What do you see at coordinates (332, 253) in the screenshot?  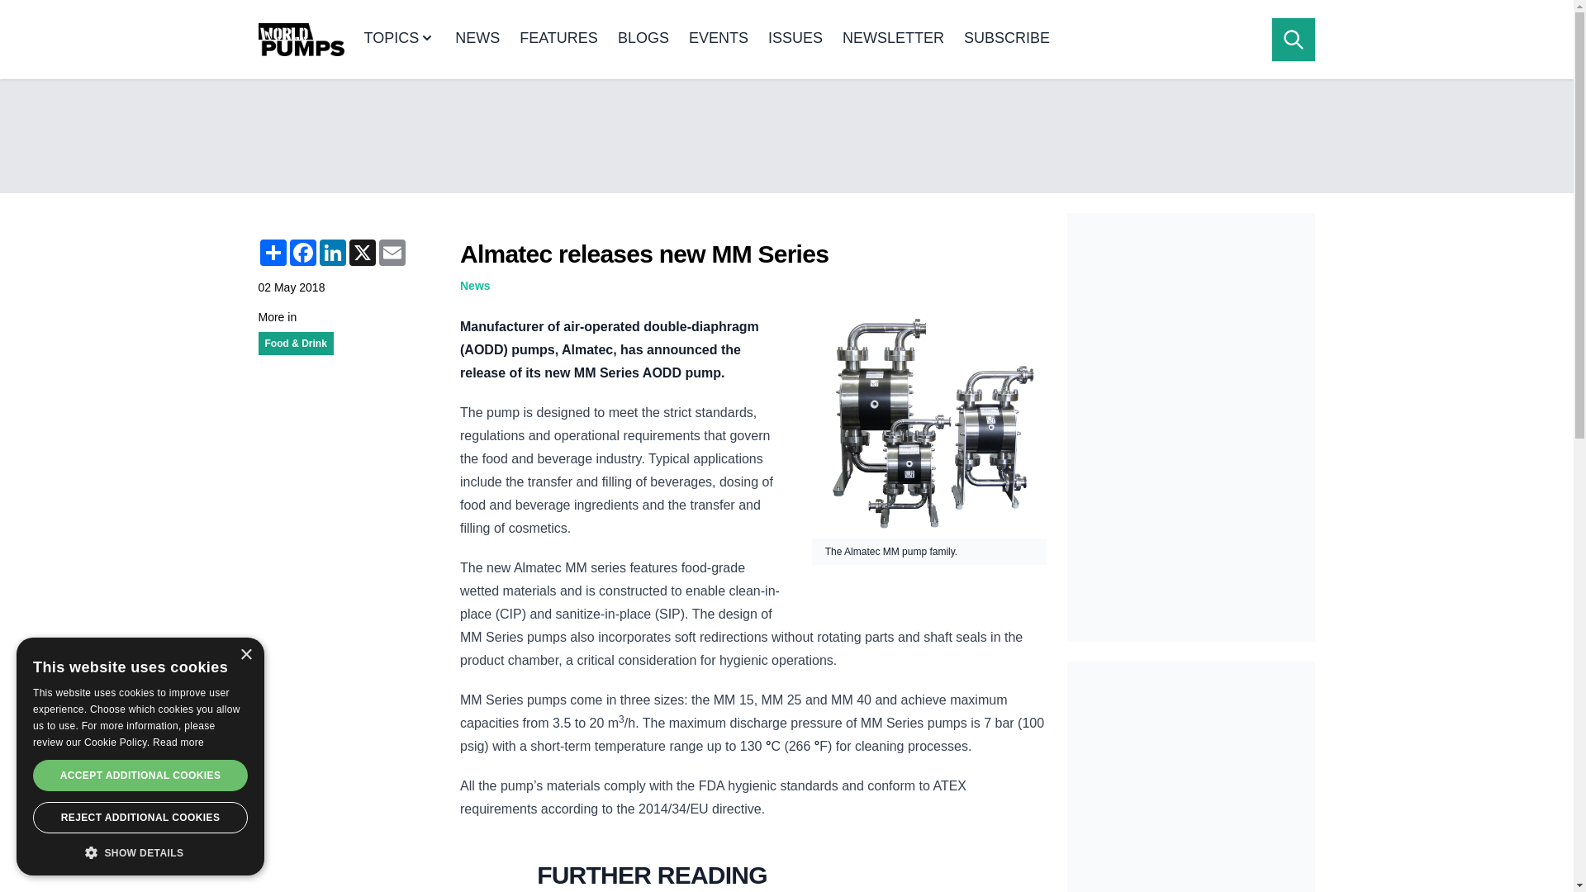 I see `LinkedIn` at bounding box center [332, 253].